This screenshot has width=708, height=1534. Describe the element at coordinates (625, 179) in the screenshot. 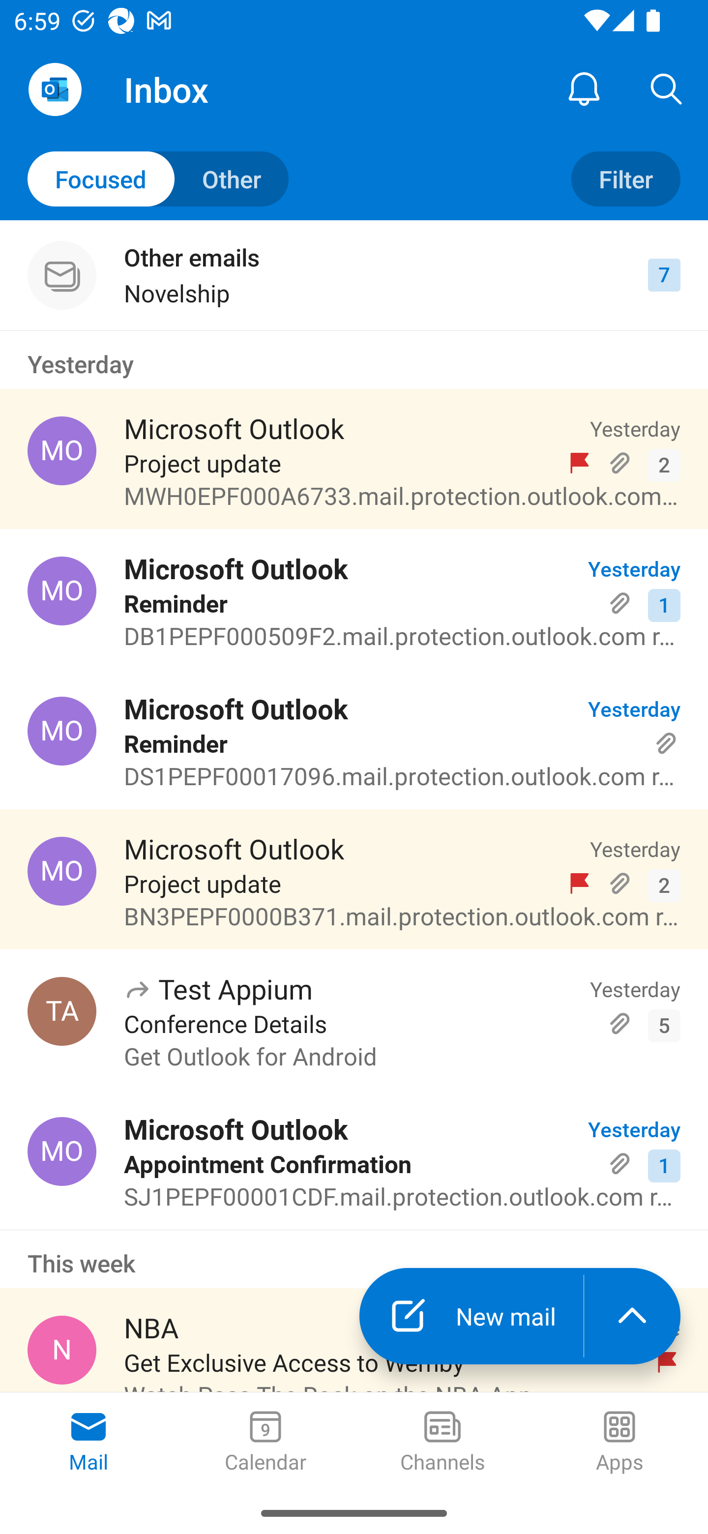

I see `Filter` at that location.